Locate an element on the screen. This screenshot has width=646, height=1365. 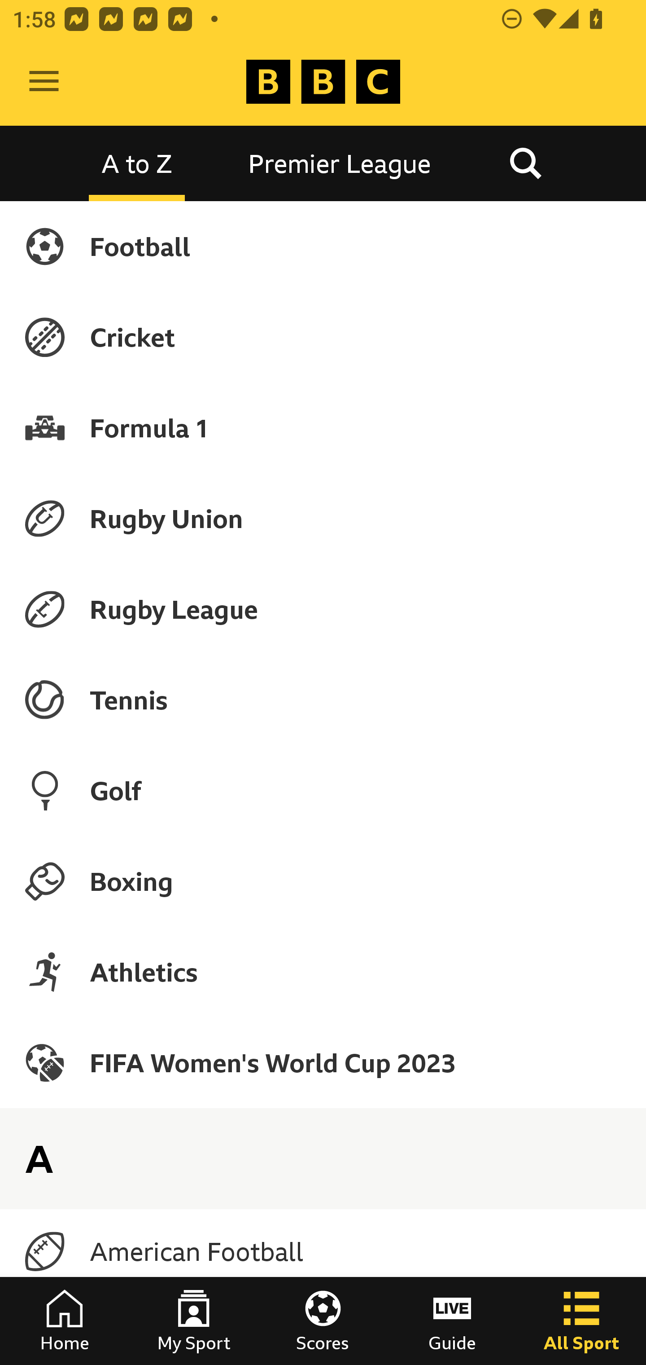
Search is located at coordinates (525, 163).